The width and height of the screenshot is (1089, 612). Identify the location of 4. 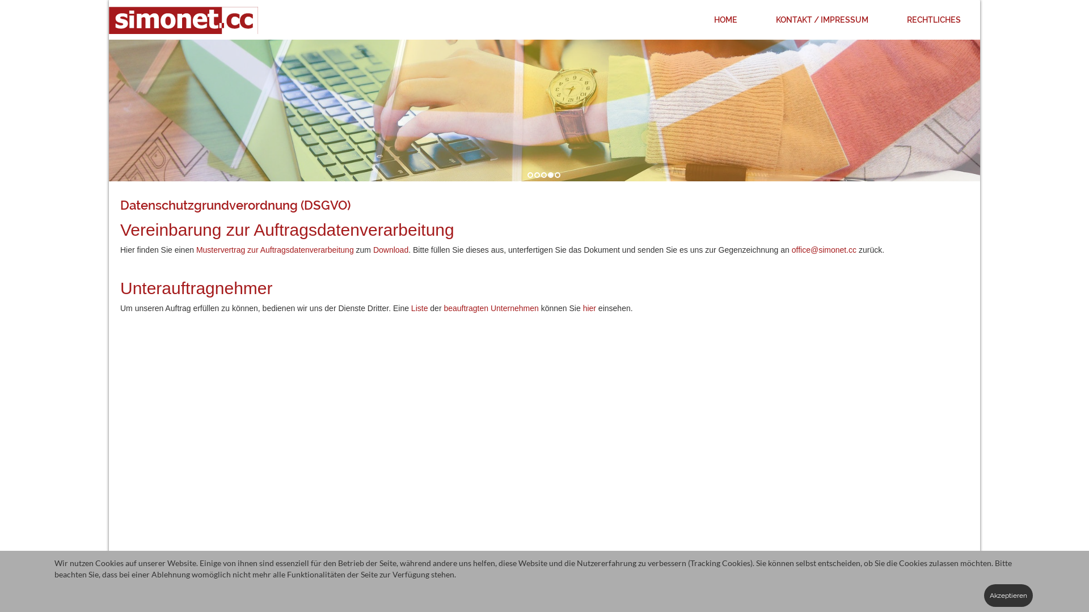
(551, 175).